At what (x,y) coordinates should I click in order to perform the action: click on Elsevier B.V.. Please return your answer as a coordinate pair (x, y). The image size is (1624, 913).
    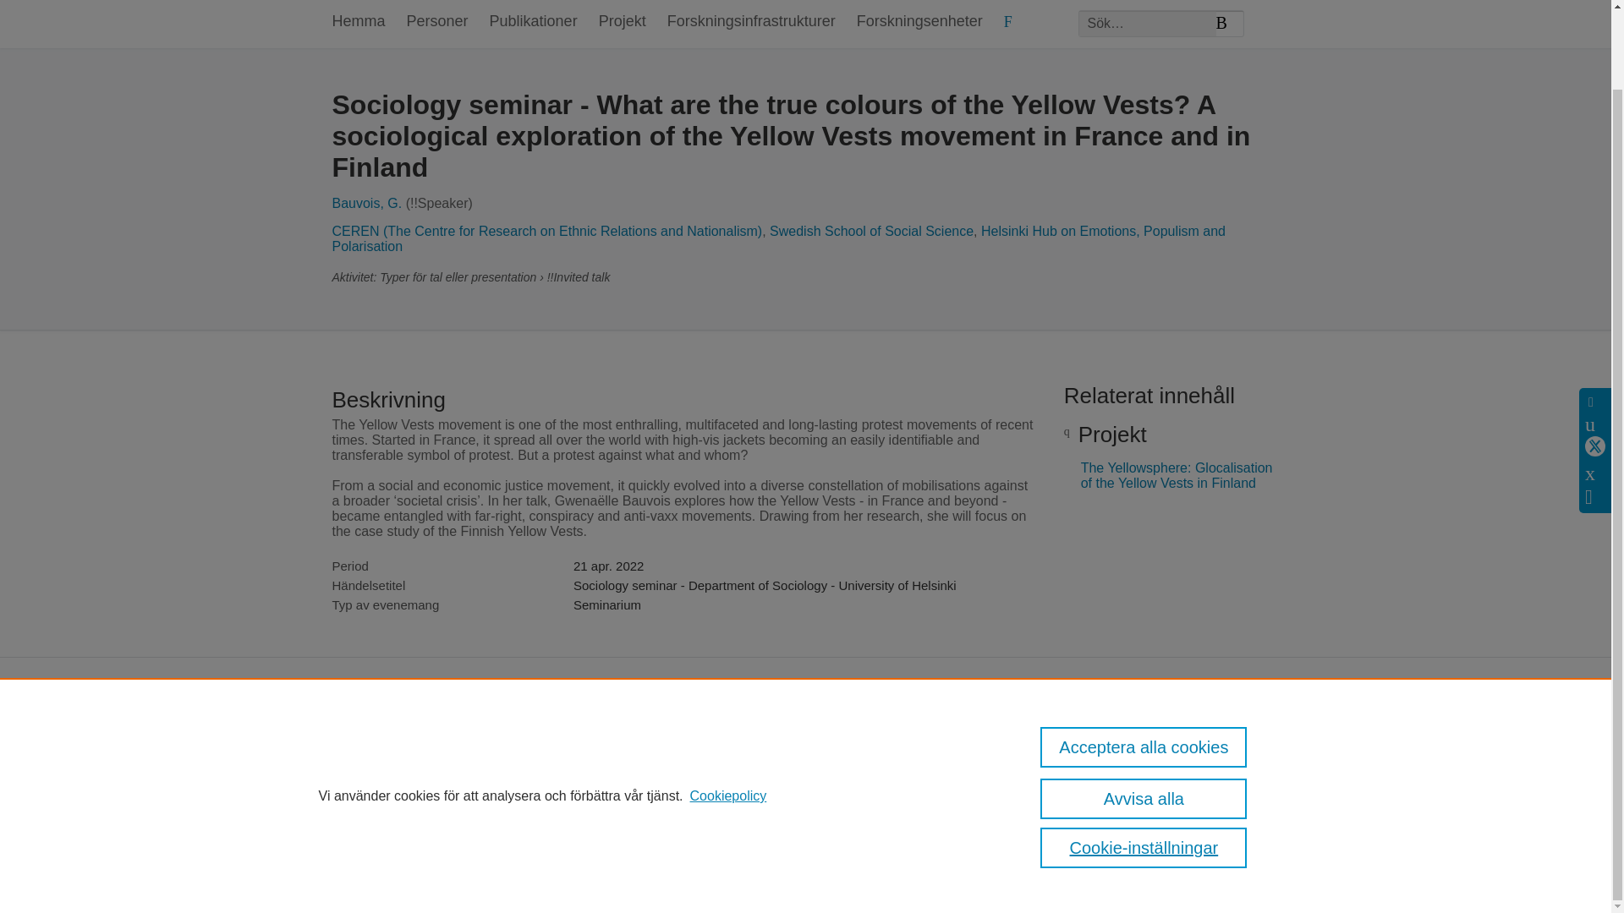
    Looking at the image, I should click on (616, 764).